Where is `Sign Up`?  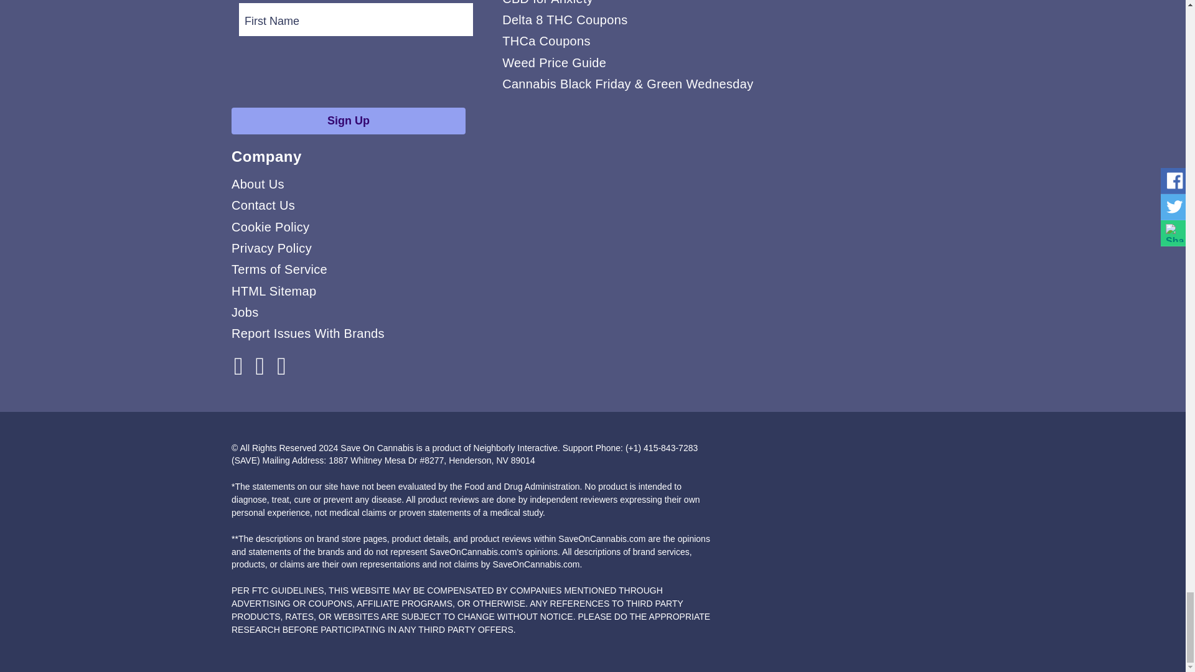
Sign Up is located at coordinates (349, 121).